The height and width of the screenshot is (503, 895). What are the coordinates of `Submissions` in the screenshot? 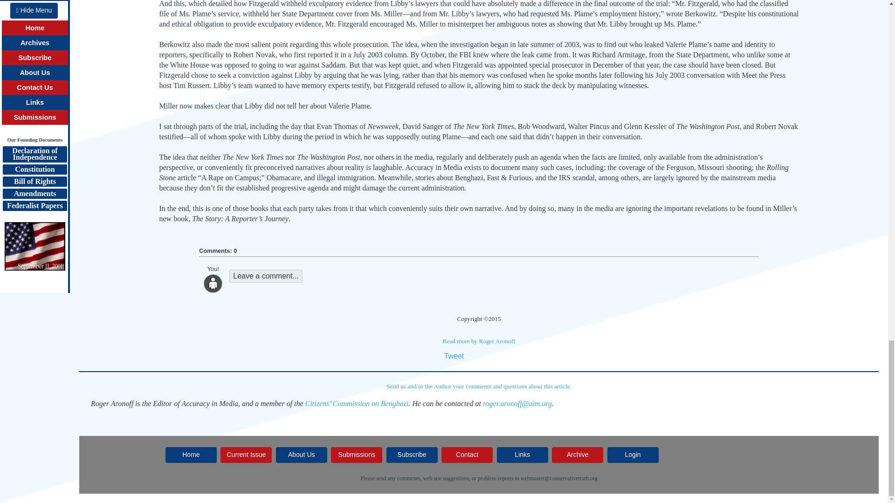 It's located at (356, 455).